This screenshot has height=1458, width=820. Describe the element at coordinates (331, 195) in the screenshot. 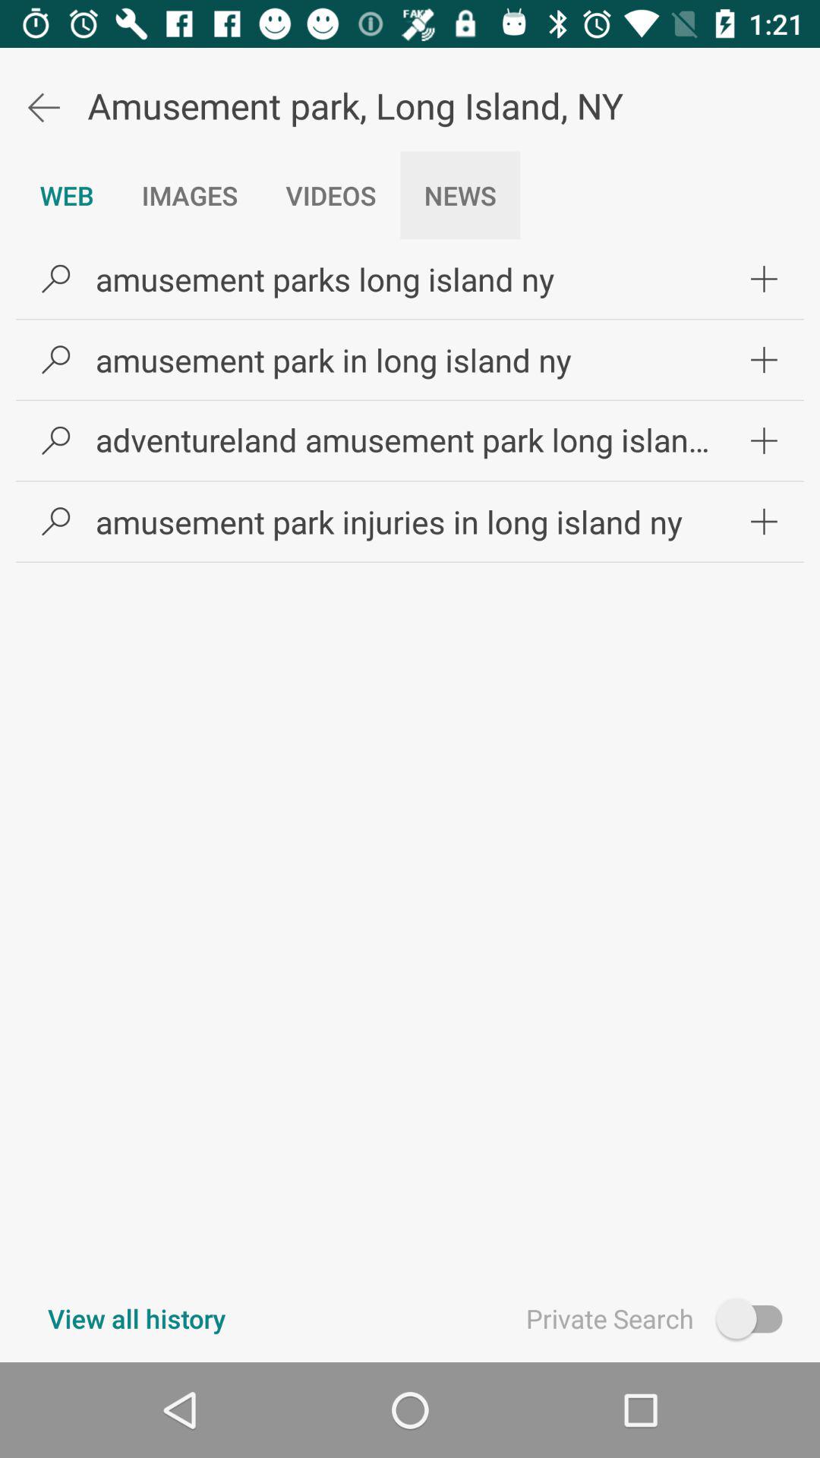

I see `open the icon above amusement parks long` at that location.